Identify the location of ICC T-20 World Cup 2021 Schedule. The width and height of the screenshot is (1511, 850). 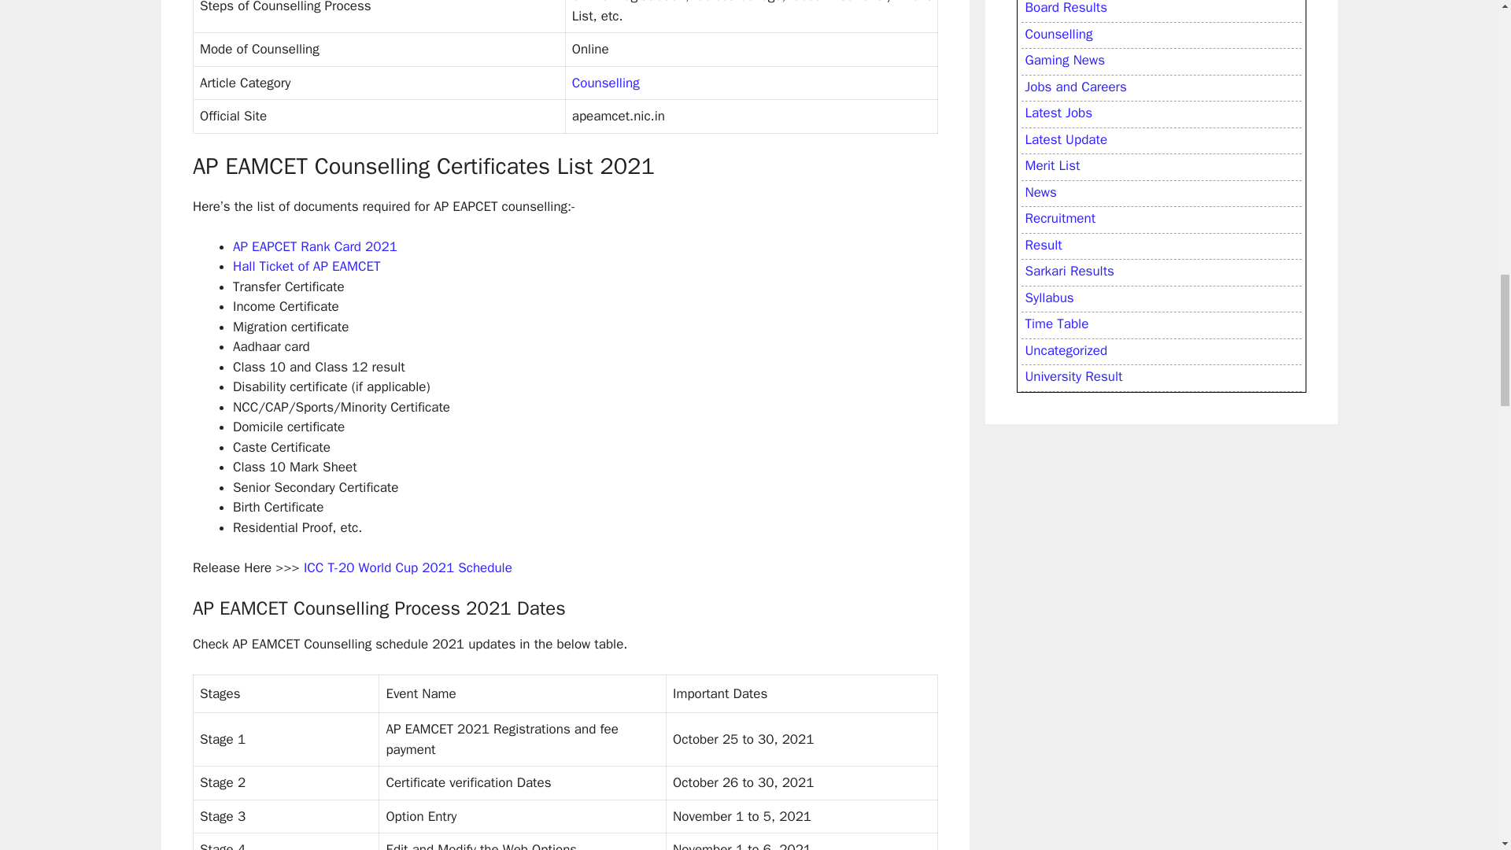
(408, 567).